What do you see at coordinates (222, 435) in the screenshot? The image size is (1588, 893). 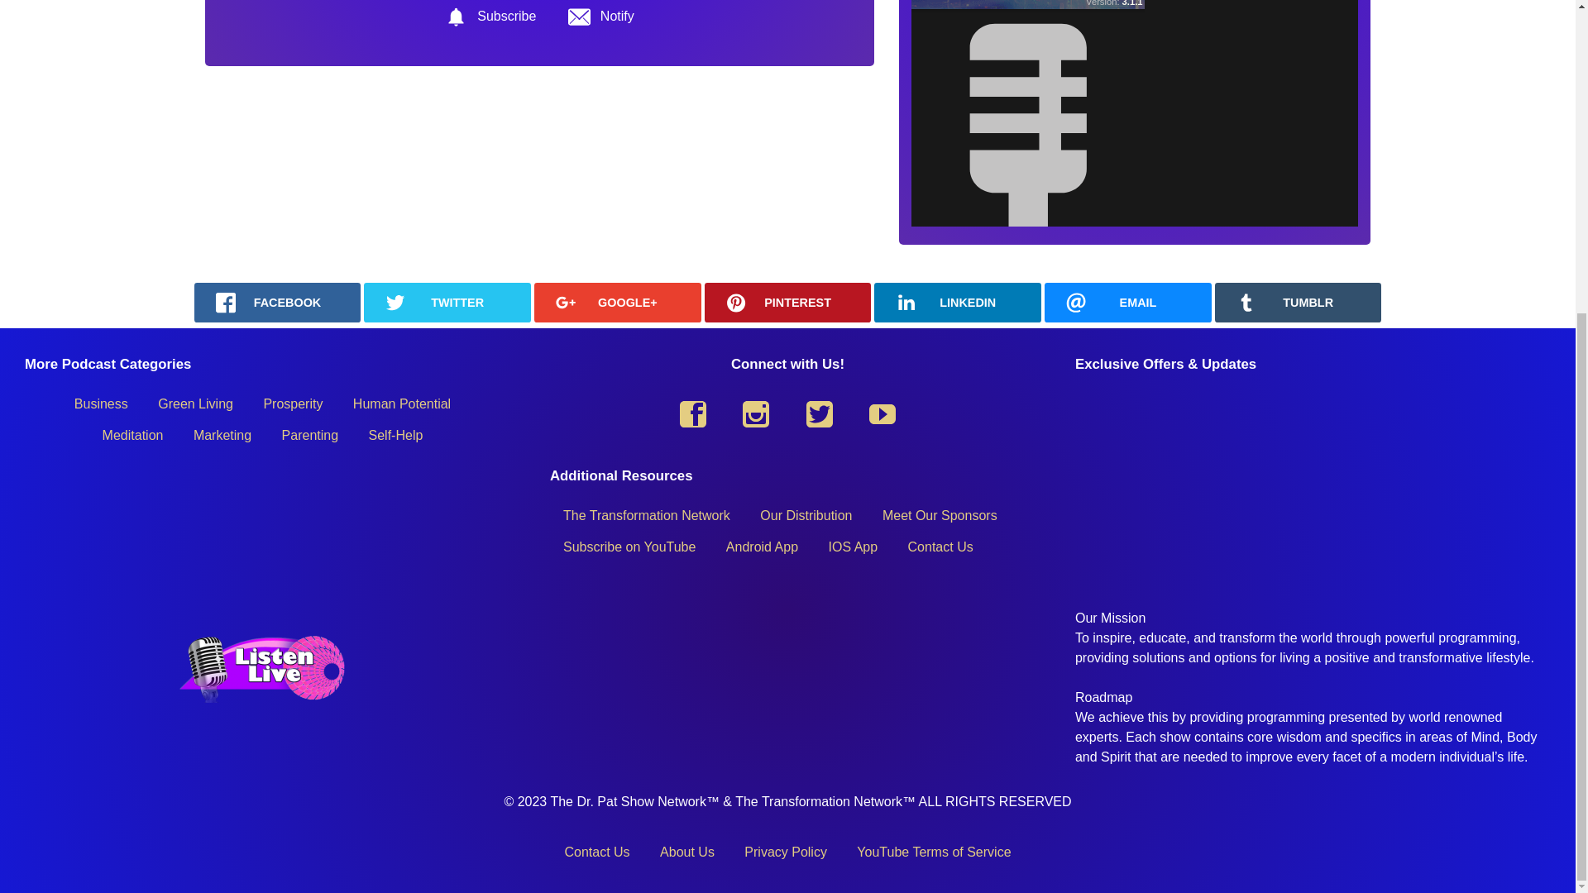 I see `Marketing` at bounding box center [222, 435].